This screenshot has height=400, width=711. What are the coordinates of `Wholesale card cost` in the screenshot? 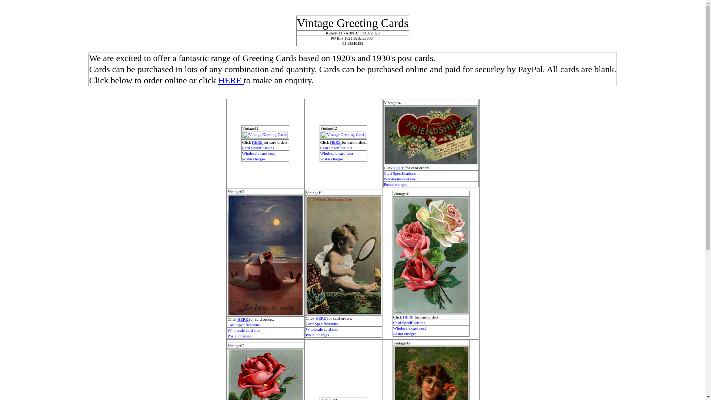 It's located at (337, 153).